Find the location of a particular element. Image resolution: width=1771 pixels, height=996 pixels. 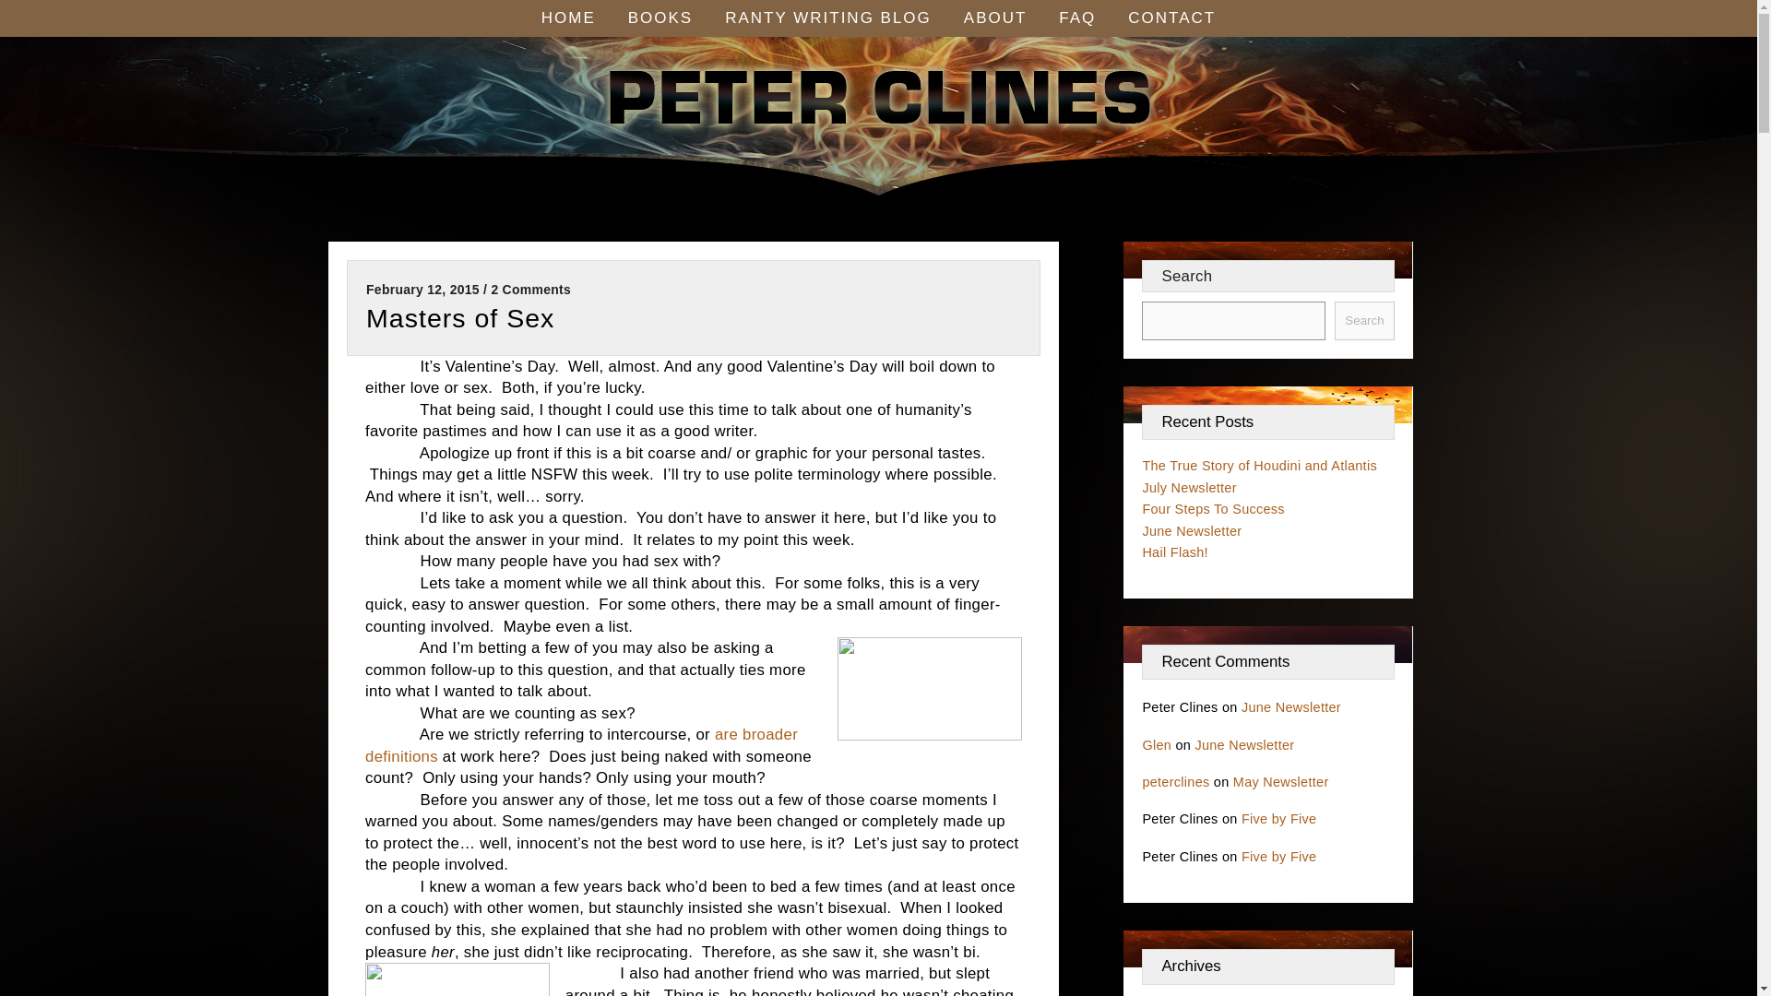

The True Story of Houdini and Atlantis is located at coordinates (1260, 465).